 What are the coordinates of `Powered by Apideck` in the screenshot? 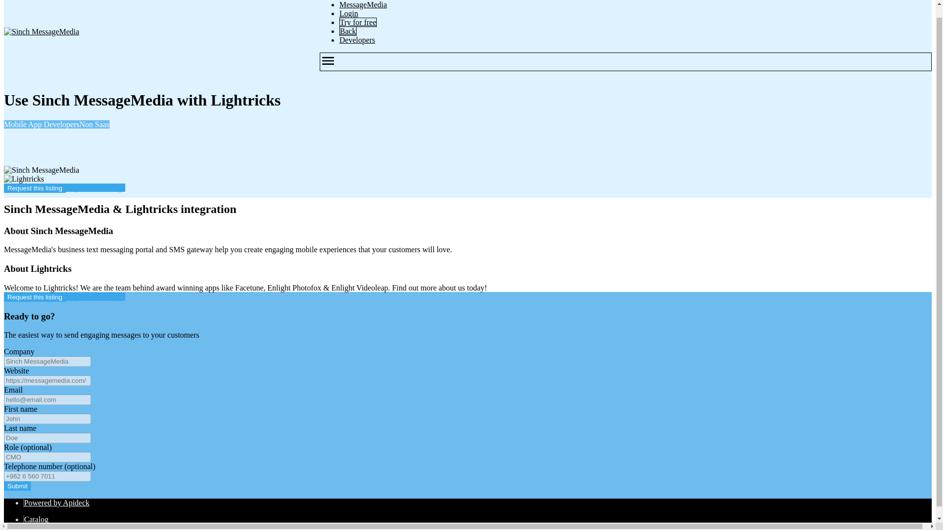 It's located at (57, 503).